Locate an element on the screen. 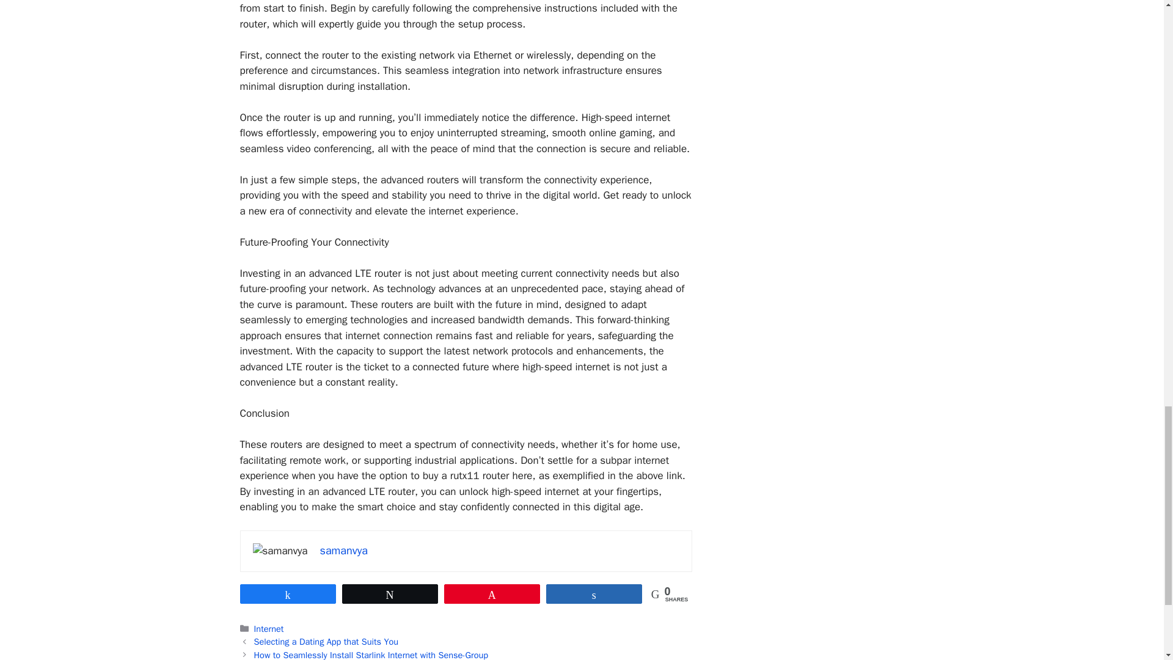 Image resolution: width=1173 pixels, height=660 pixels. Selecting a Dating App that Suits You is located at coordinates (326, 642).